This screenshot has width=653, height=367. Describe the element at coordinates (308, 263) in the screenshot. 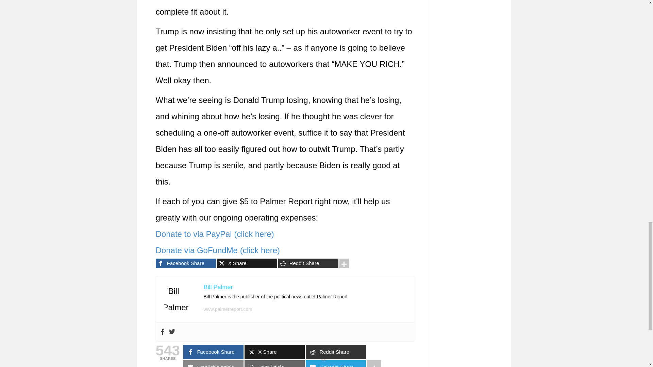

I see `Reddit Share` at that location.